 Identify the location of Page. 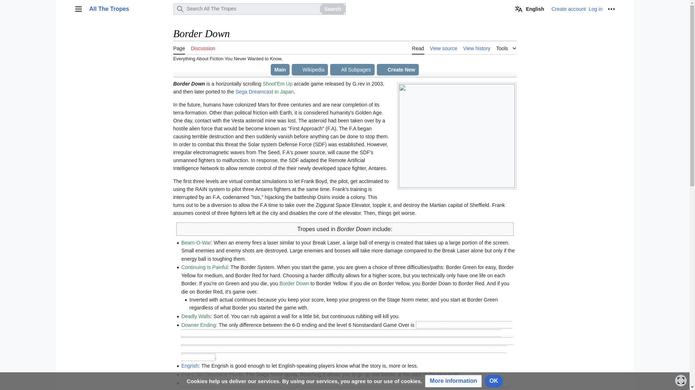
(179, 48).